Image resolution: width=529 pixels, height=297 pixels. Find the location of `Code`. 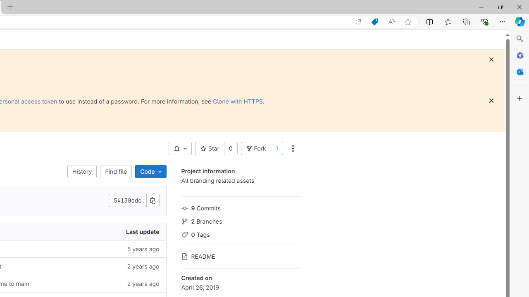

Code is located at coordinates (150, 172).